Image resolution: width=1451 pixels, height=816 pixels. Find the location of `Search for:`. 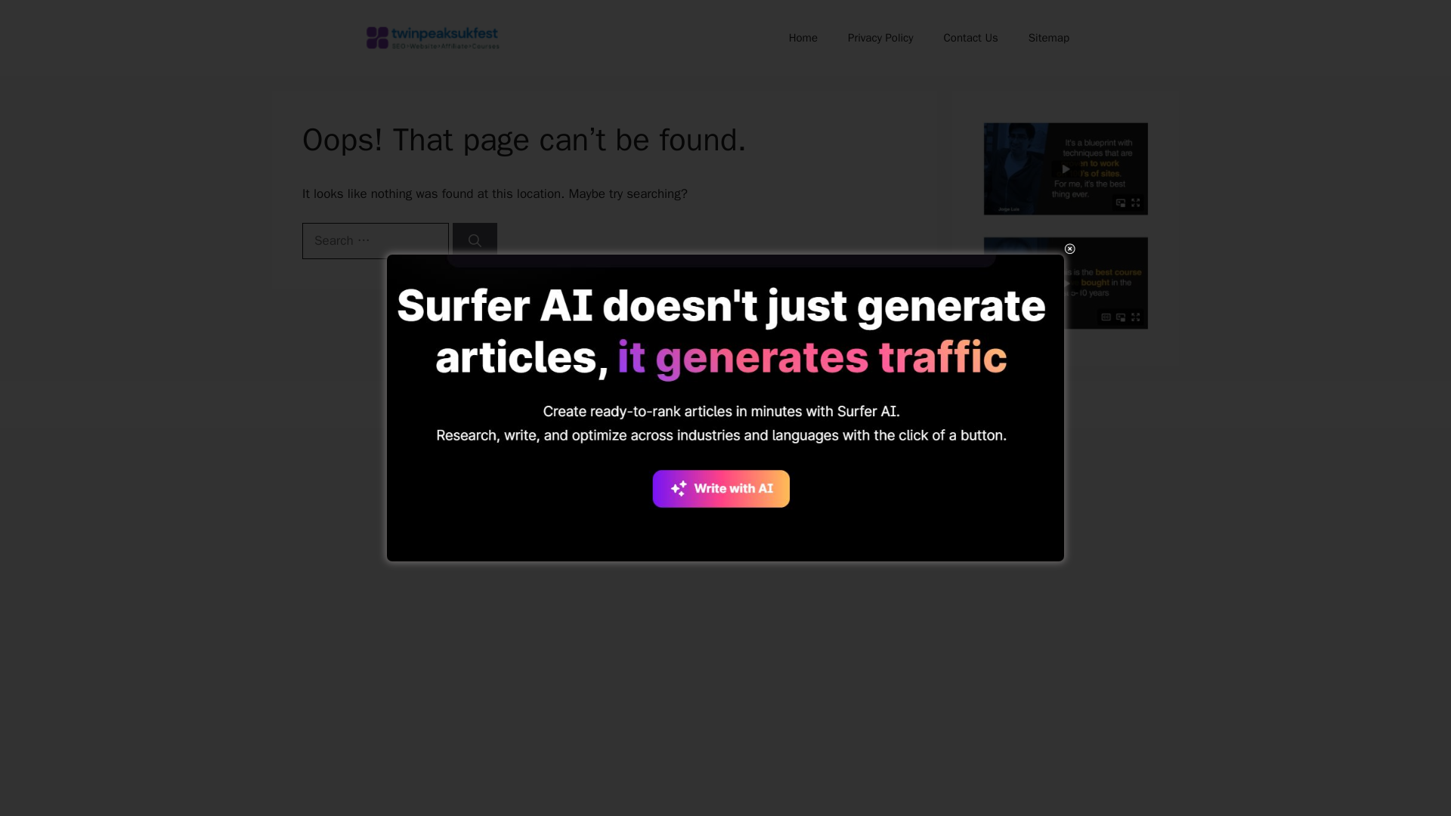

Search for: is located at coordinates (375, 240).